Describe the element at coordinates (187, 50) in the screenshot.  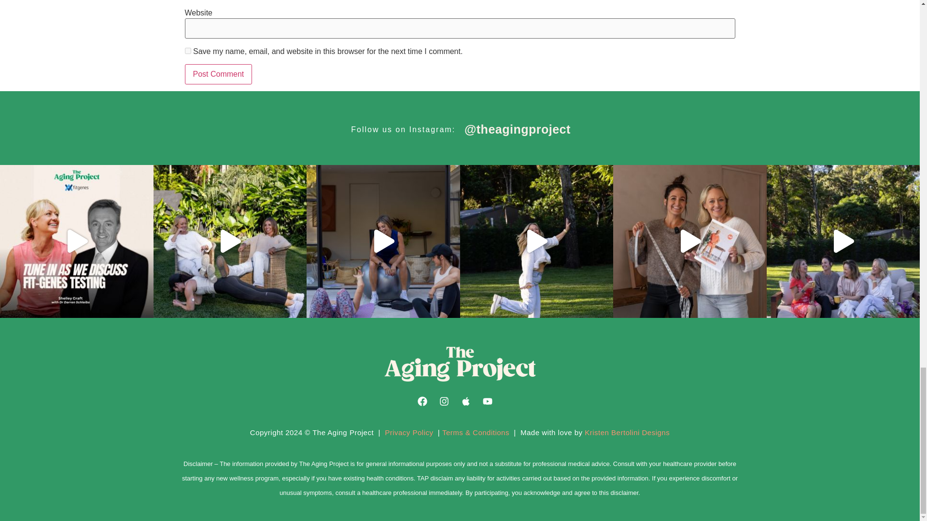
I see `yes` at that location.